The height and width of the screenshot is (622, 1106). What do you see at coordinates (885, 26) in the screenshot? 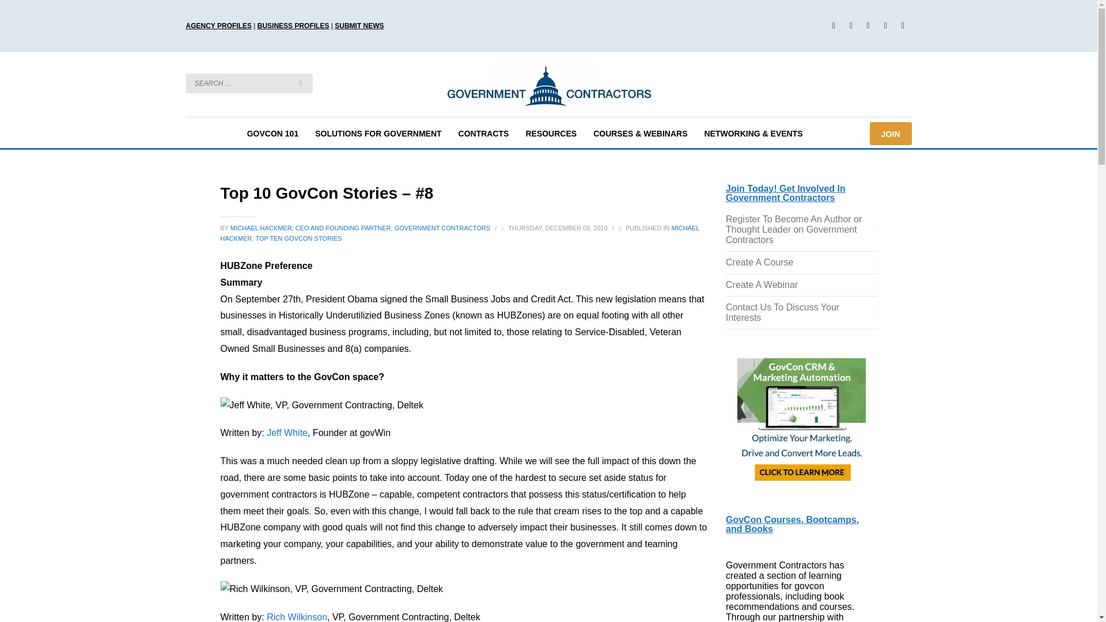
I see `LinkedIn` at bounding box center [885, 26].